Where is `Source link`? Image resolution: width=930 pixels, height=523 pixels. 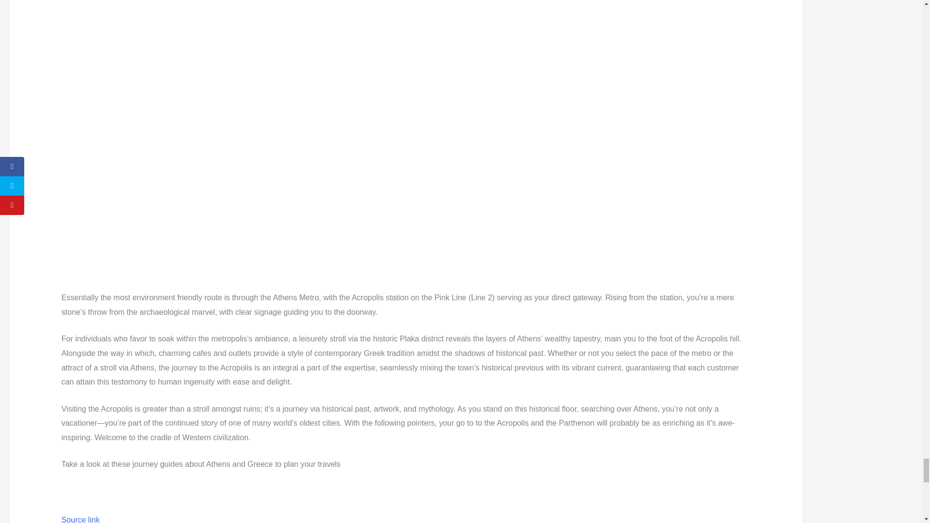 Source link is located at coordinates (80, 519).